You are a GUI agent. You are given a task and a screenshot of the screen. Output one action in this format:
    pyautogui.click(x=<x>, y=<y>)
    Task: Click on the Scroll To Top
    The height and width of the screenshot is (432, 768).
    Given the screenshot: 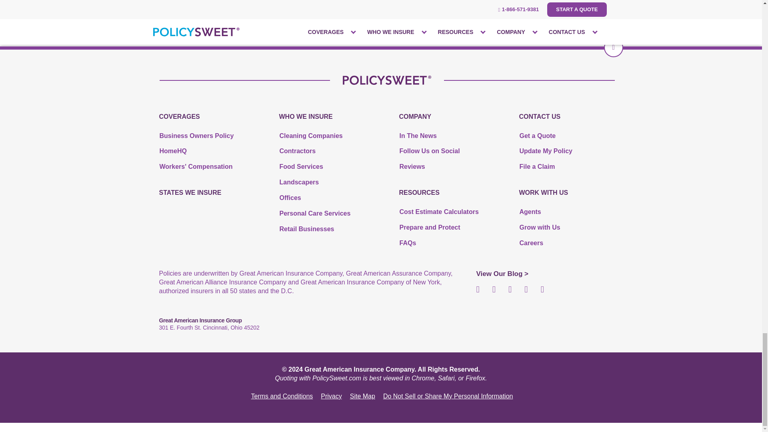 What is the action you would take?
    pyautogui.click(x=613, y=47)
    